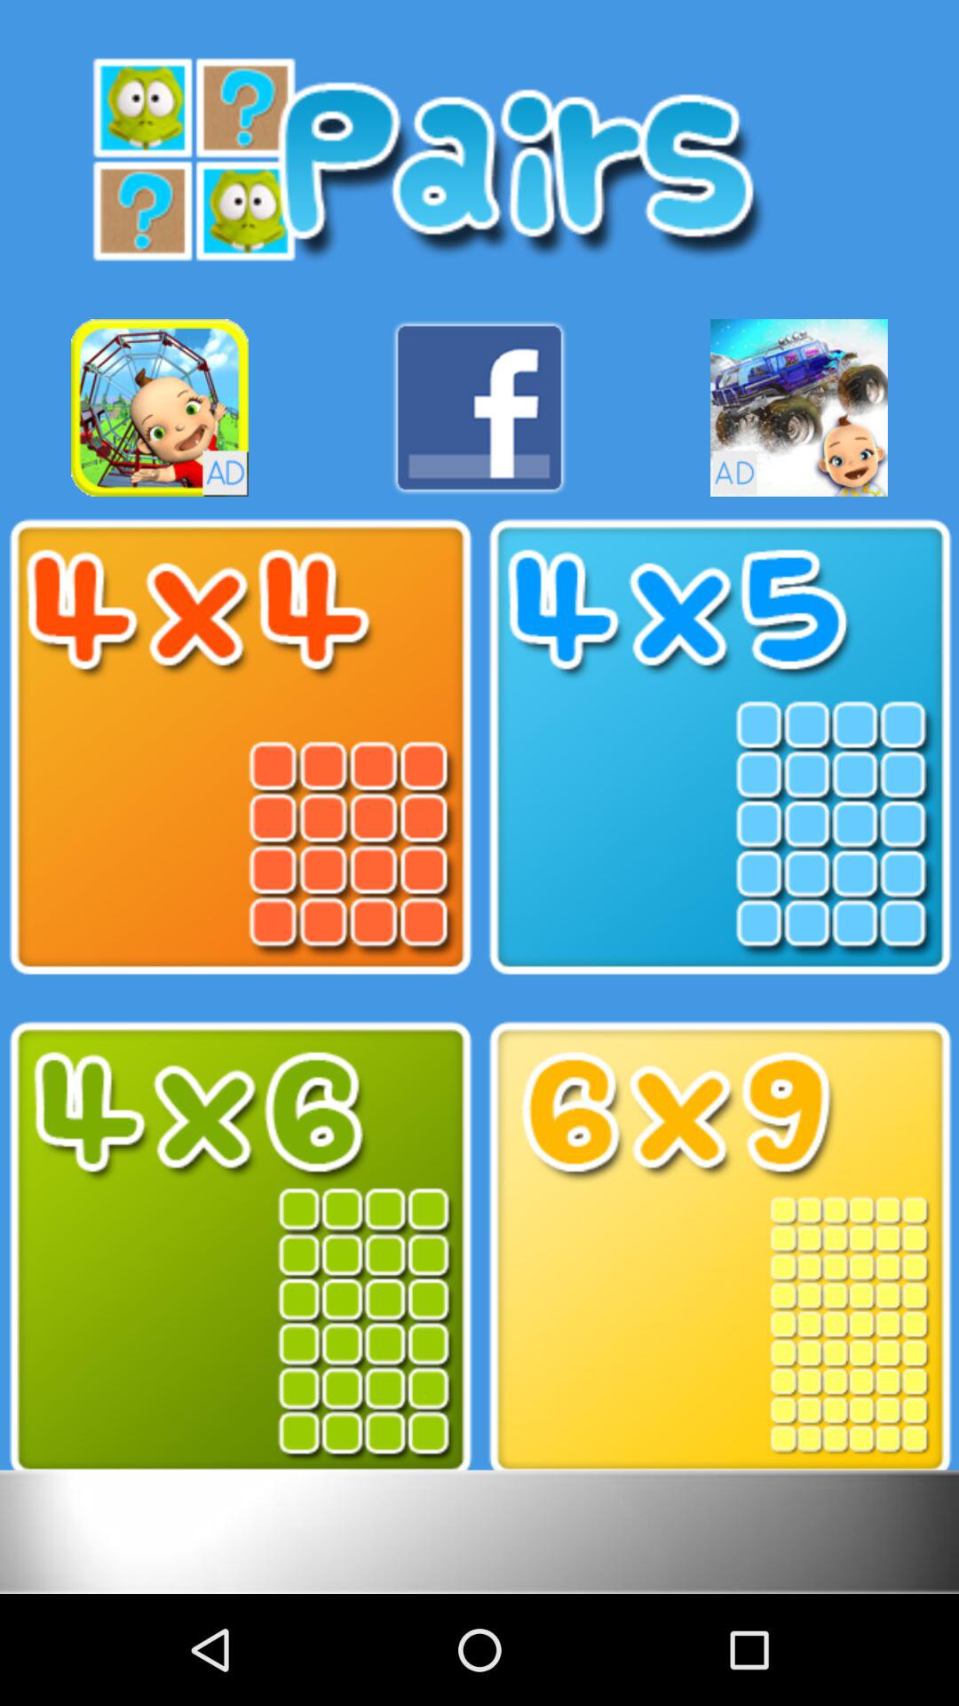  I want to click on for calulation, so click(719, 1249).